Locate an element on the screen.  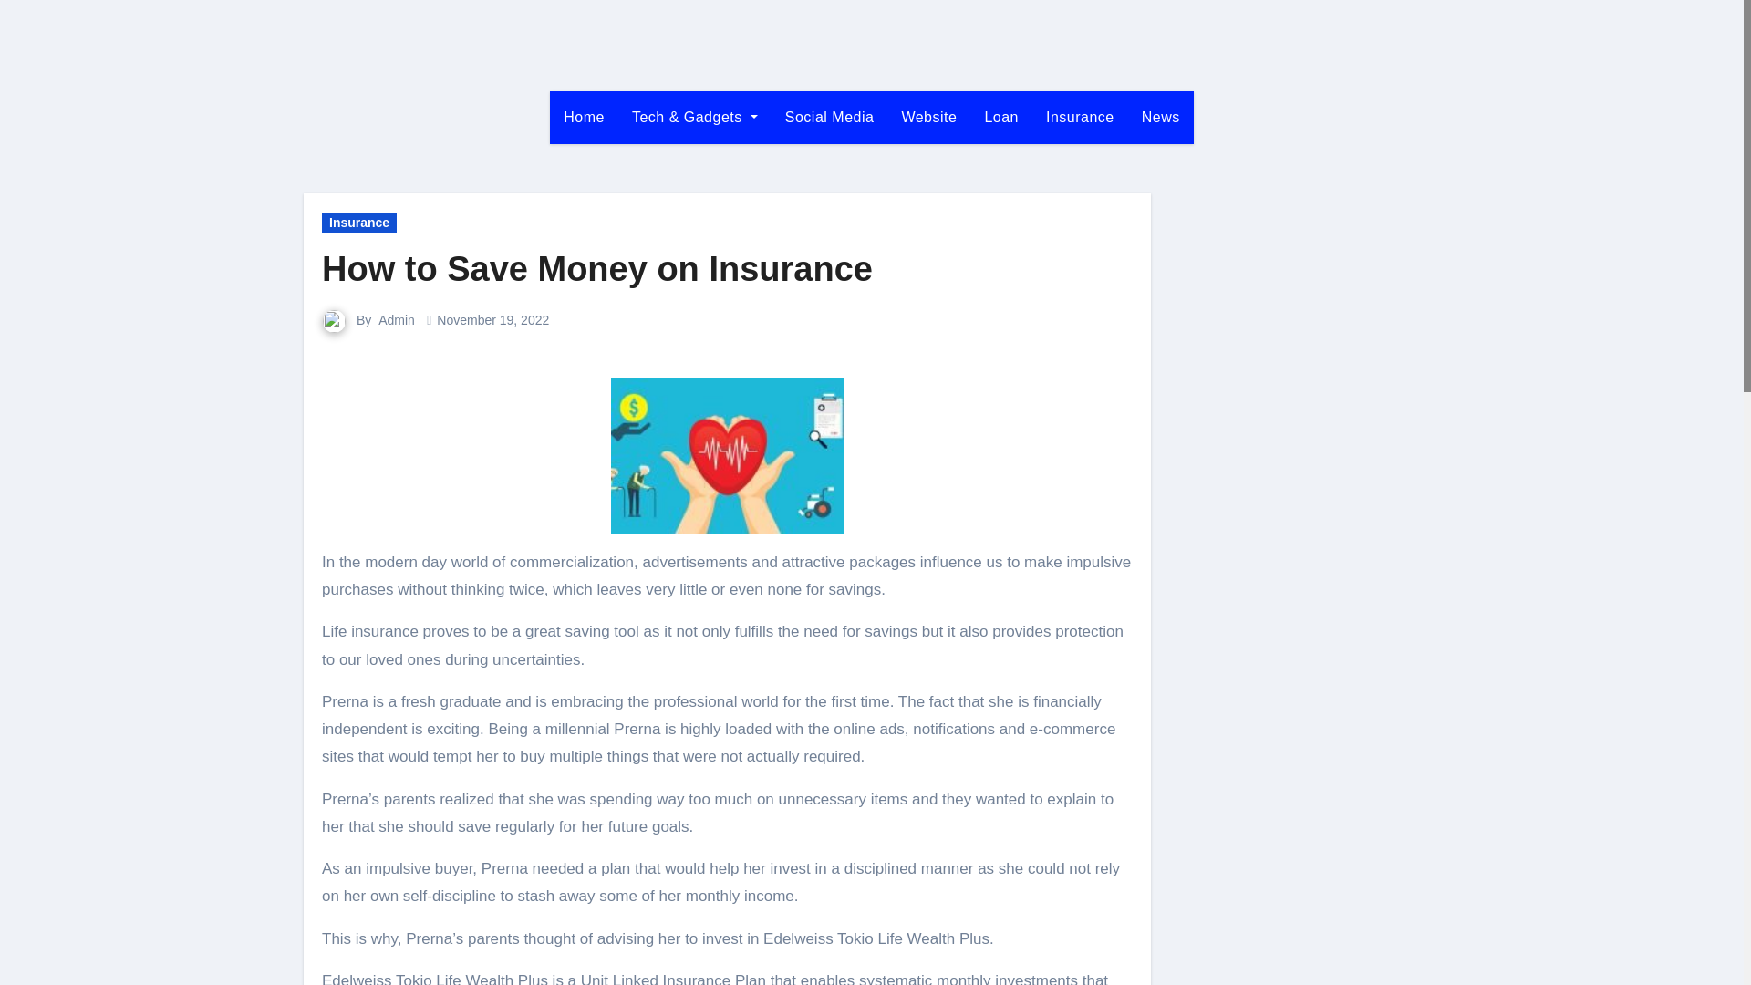
November 19, 2022 is located at coordinates (492, 319).